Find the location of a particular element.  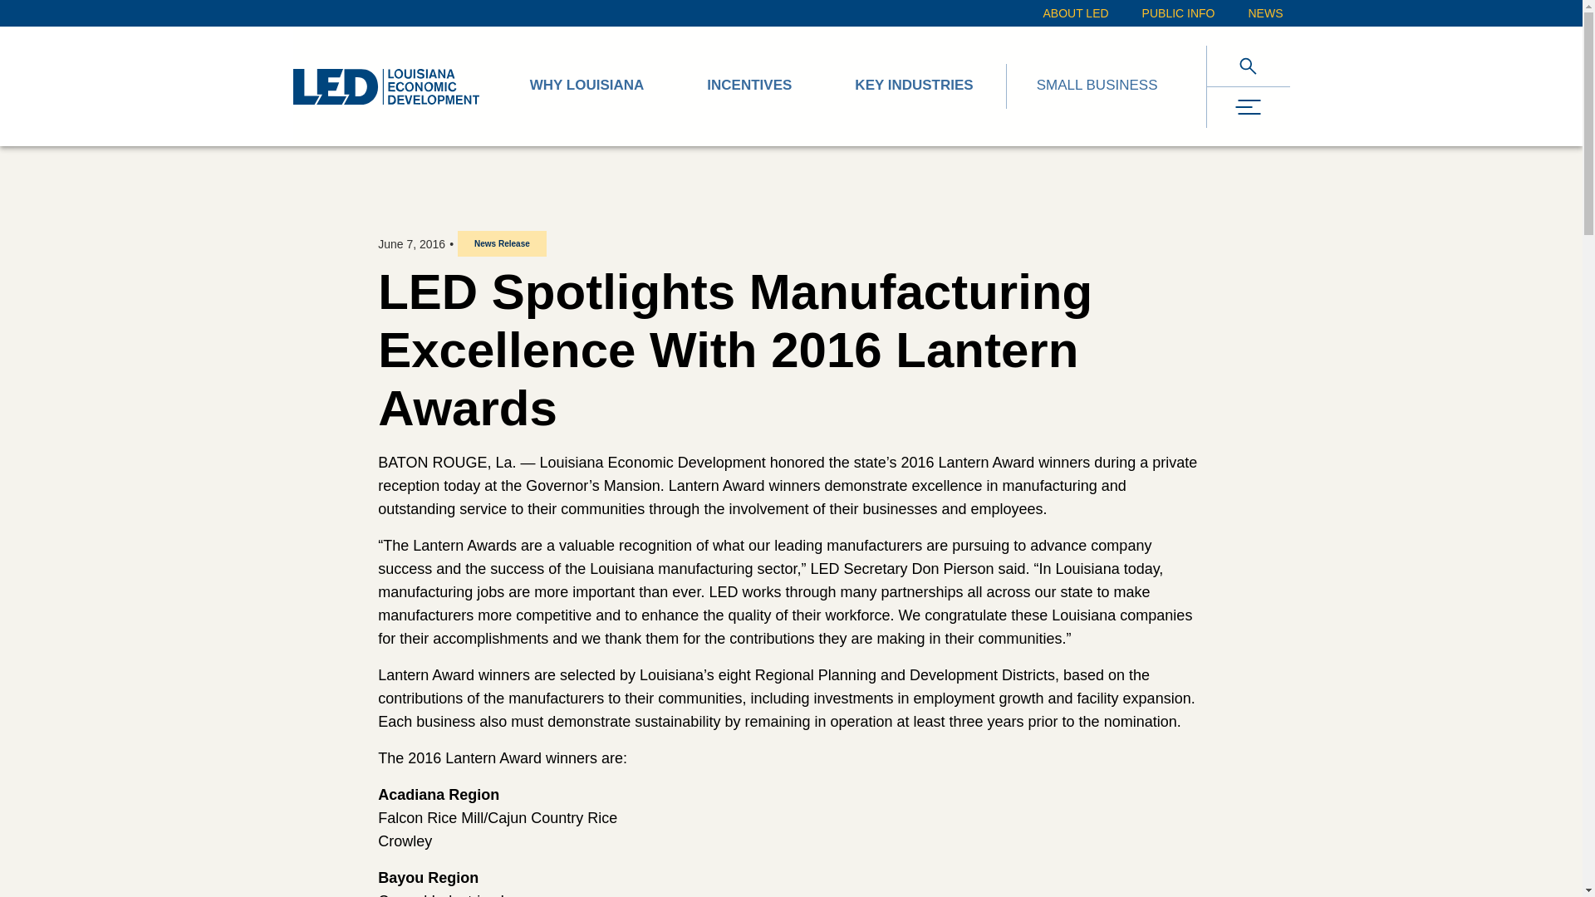

Skip To Main Content is located at coordinates (17, 12).